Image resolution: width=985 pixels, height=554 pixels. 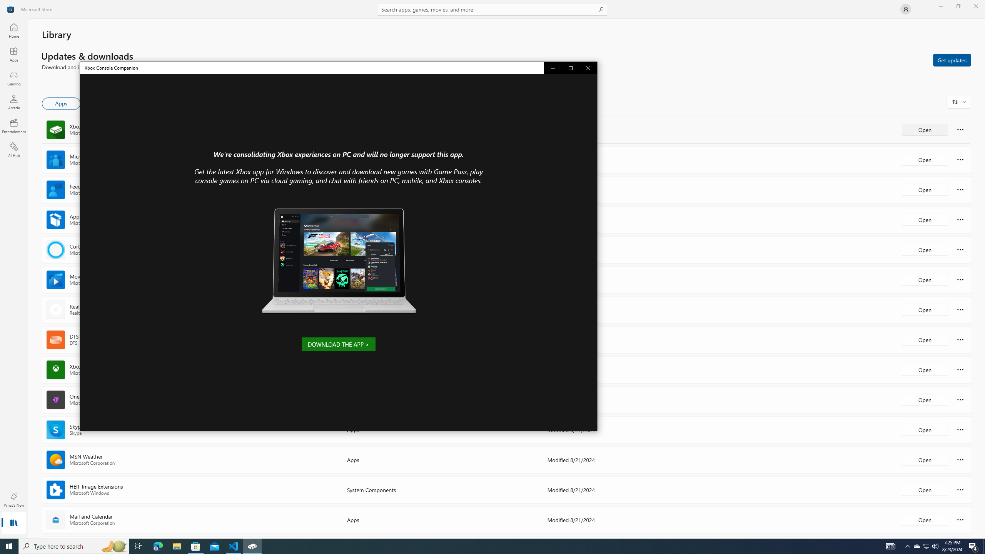 I want to click on Xbox Console Companion - 1 running window, so click(x=252, y=546).